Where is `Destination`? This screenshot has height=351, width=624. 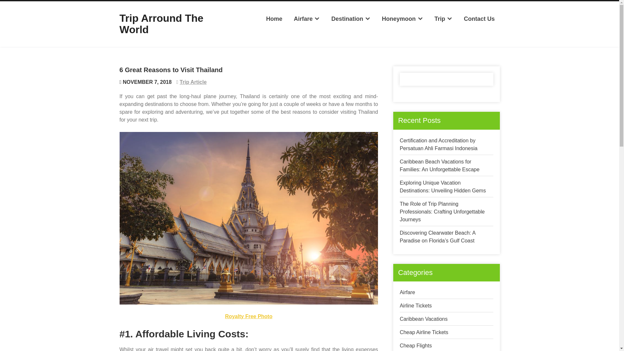 Destination is located at coordinates (351, 19).